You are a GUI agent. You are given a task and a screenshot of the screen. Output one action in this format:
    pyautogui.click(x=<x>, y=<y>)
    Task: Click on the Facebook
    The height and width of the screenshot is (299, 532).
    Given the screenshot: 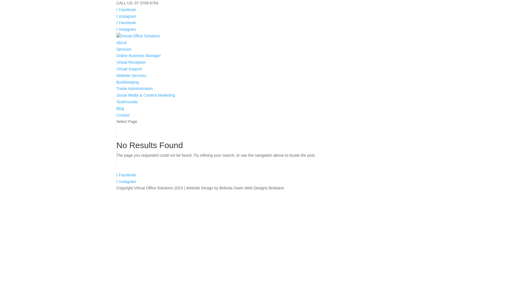 What is the action you would take?
    pyautogui.click(x=126, y=175)
    